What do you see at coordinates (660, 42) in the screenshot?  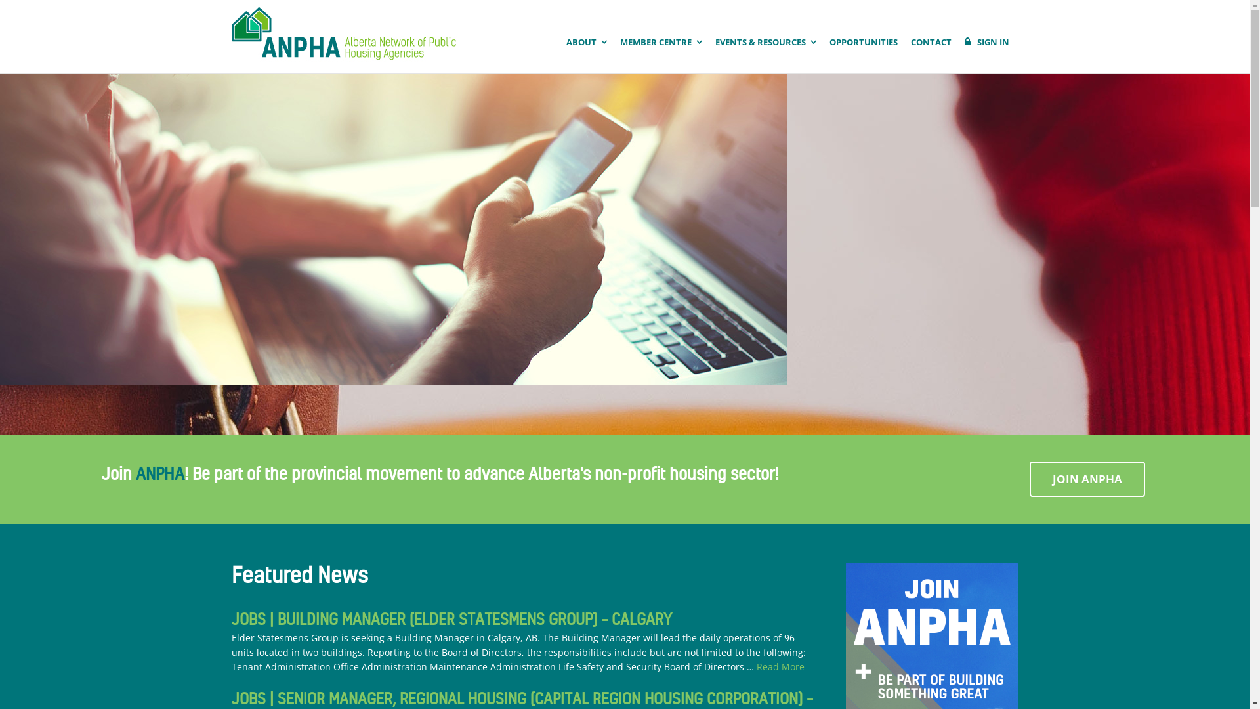 I see `MEMBER CENTRE` at bounding box center [660, 42].